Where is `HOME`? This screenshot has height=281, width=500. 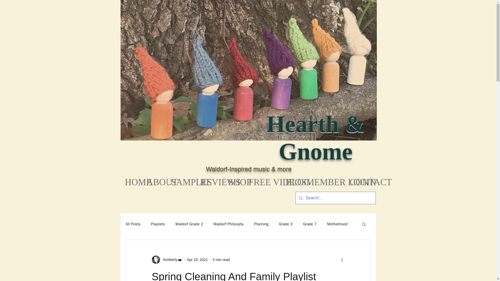
HOME is located at coordinates (131, 182).